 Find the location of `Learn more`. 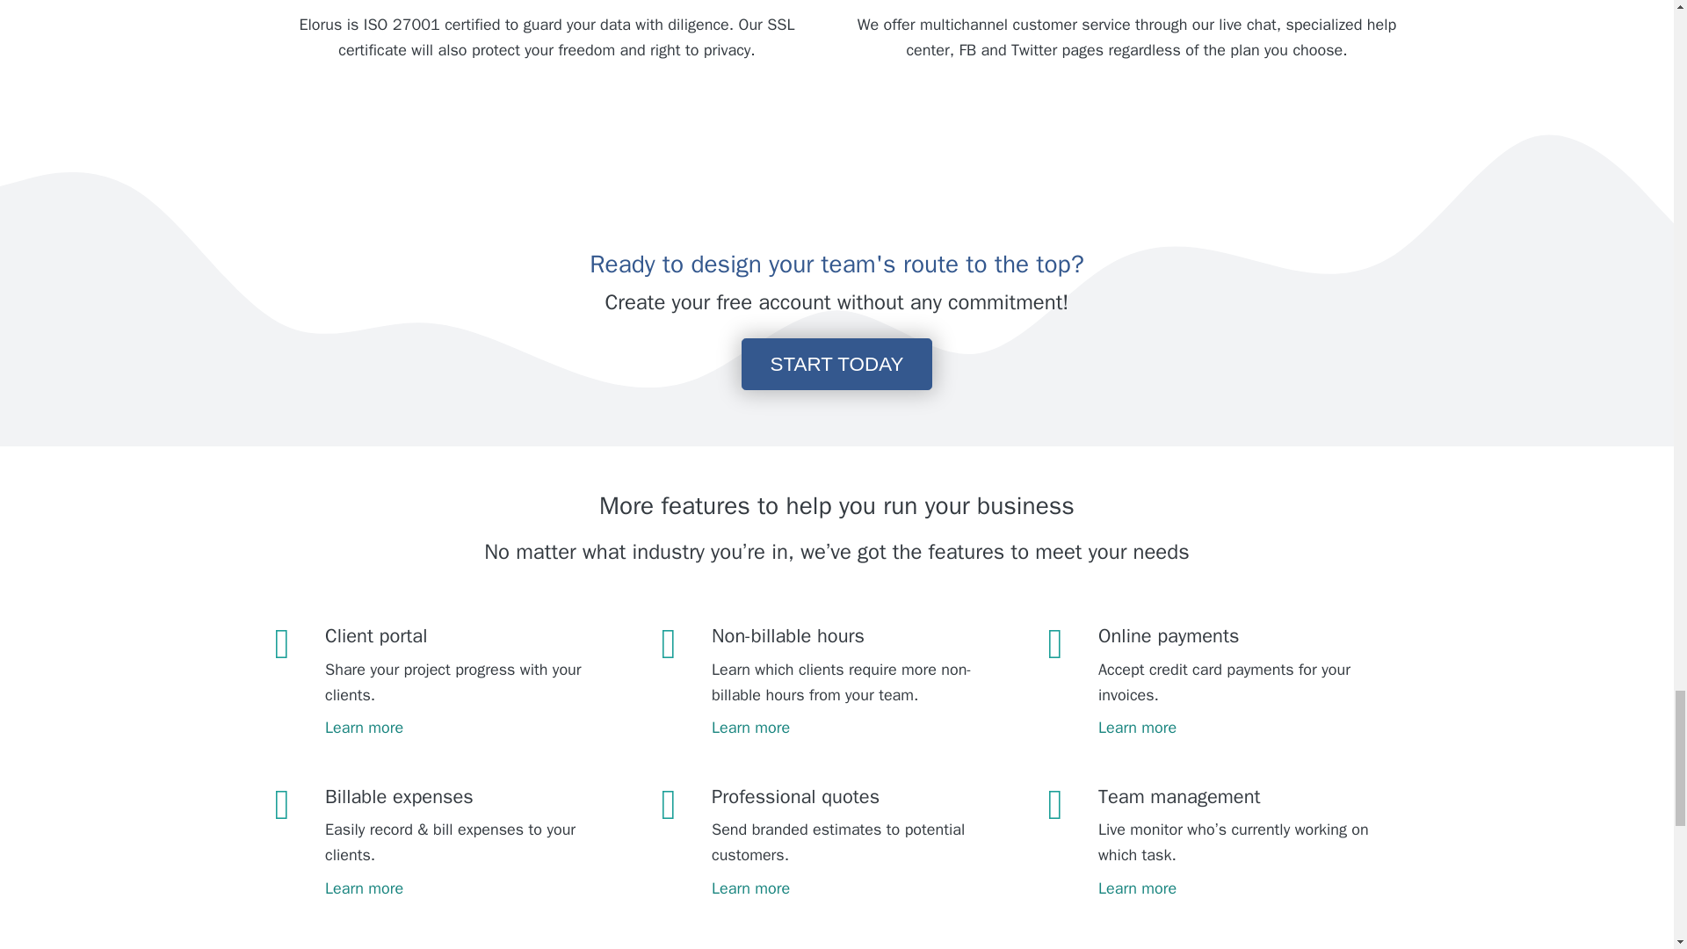

Learn more is located at coordinates (857, 724).